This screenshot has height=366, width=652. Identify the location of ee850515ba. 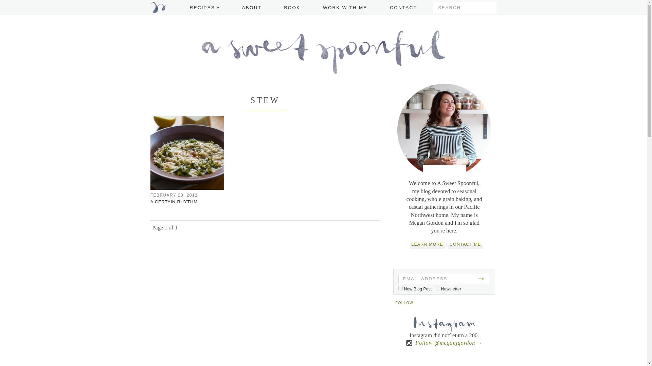
(438, 288).